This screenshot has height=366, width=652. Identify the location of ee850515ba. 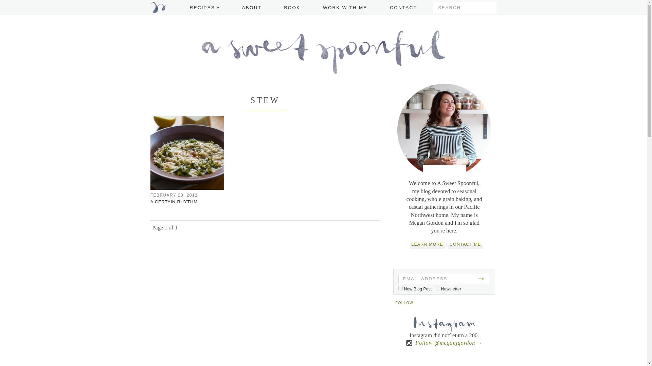
(438, 288).